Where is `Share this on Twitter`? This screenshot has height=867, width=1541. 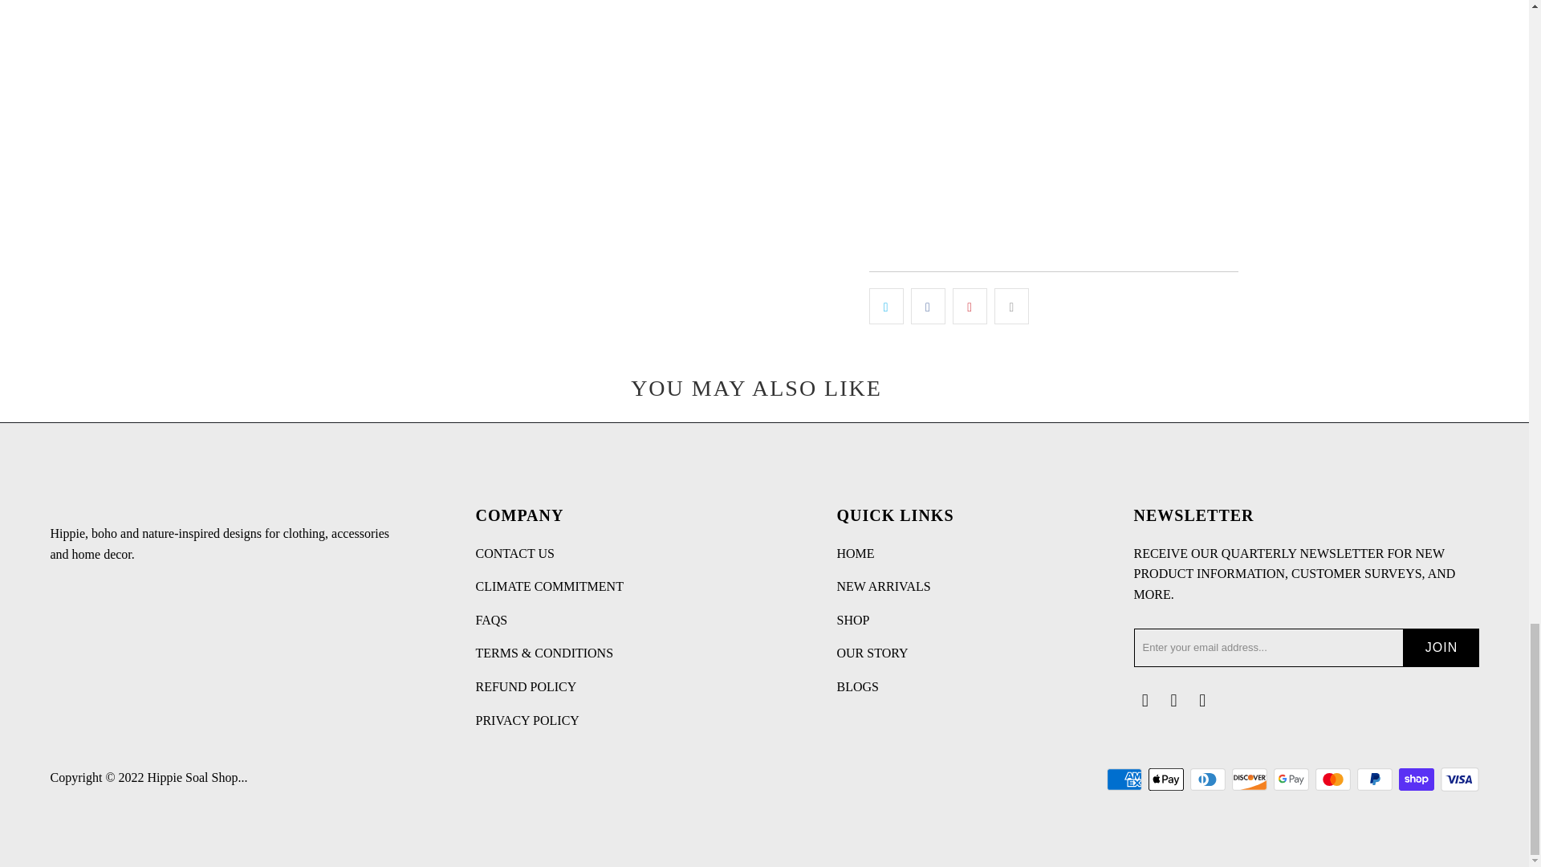 Share this on Twitter is located at coordinates (886, 307).